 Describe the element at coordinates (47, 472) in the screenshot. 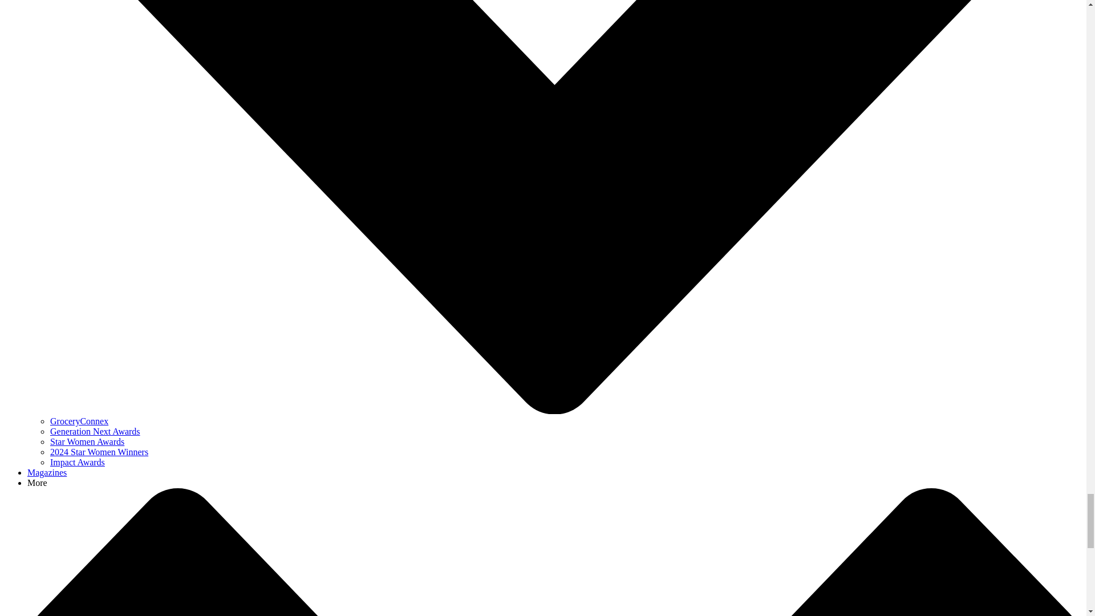

I see `Magazines` at that location.